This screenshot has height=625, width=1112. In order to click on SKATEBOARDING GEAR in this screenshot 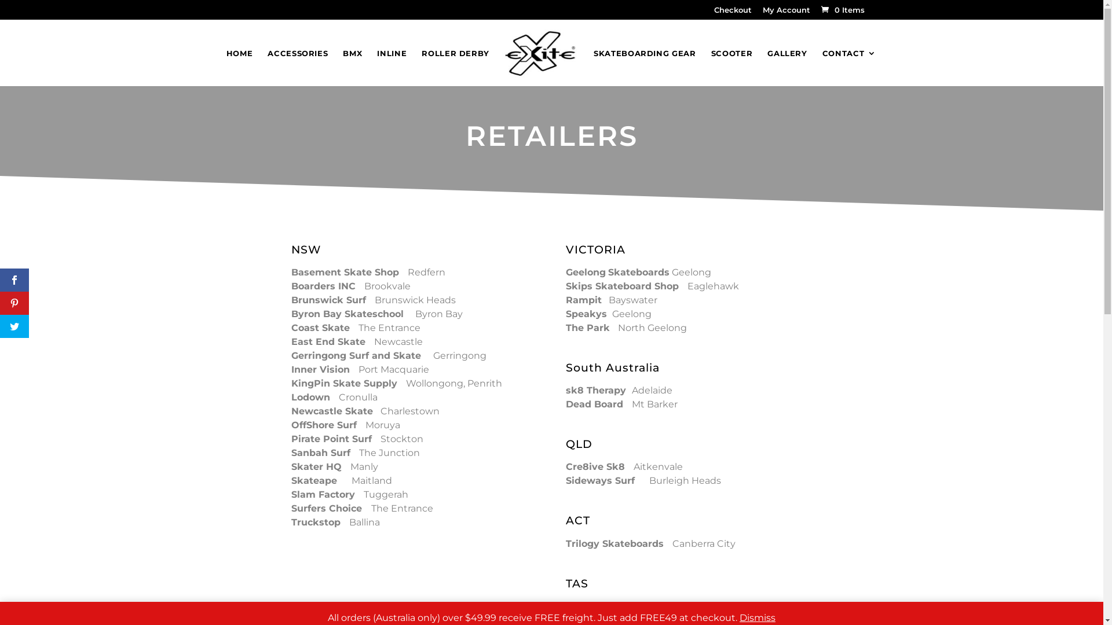, I will do `click(645, 67)`.